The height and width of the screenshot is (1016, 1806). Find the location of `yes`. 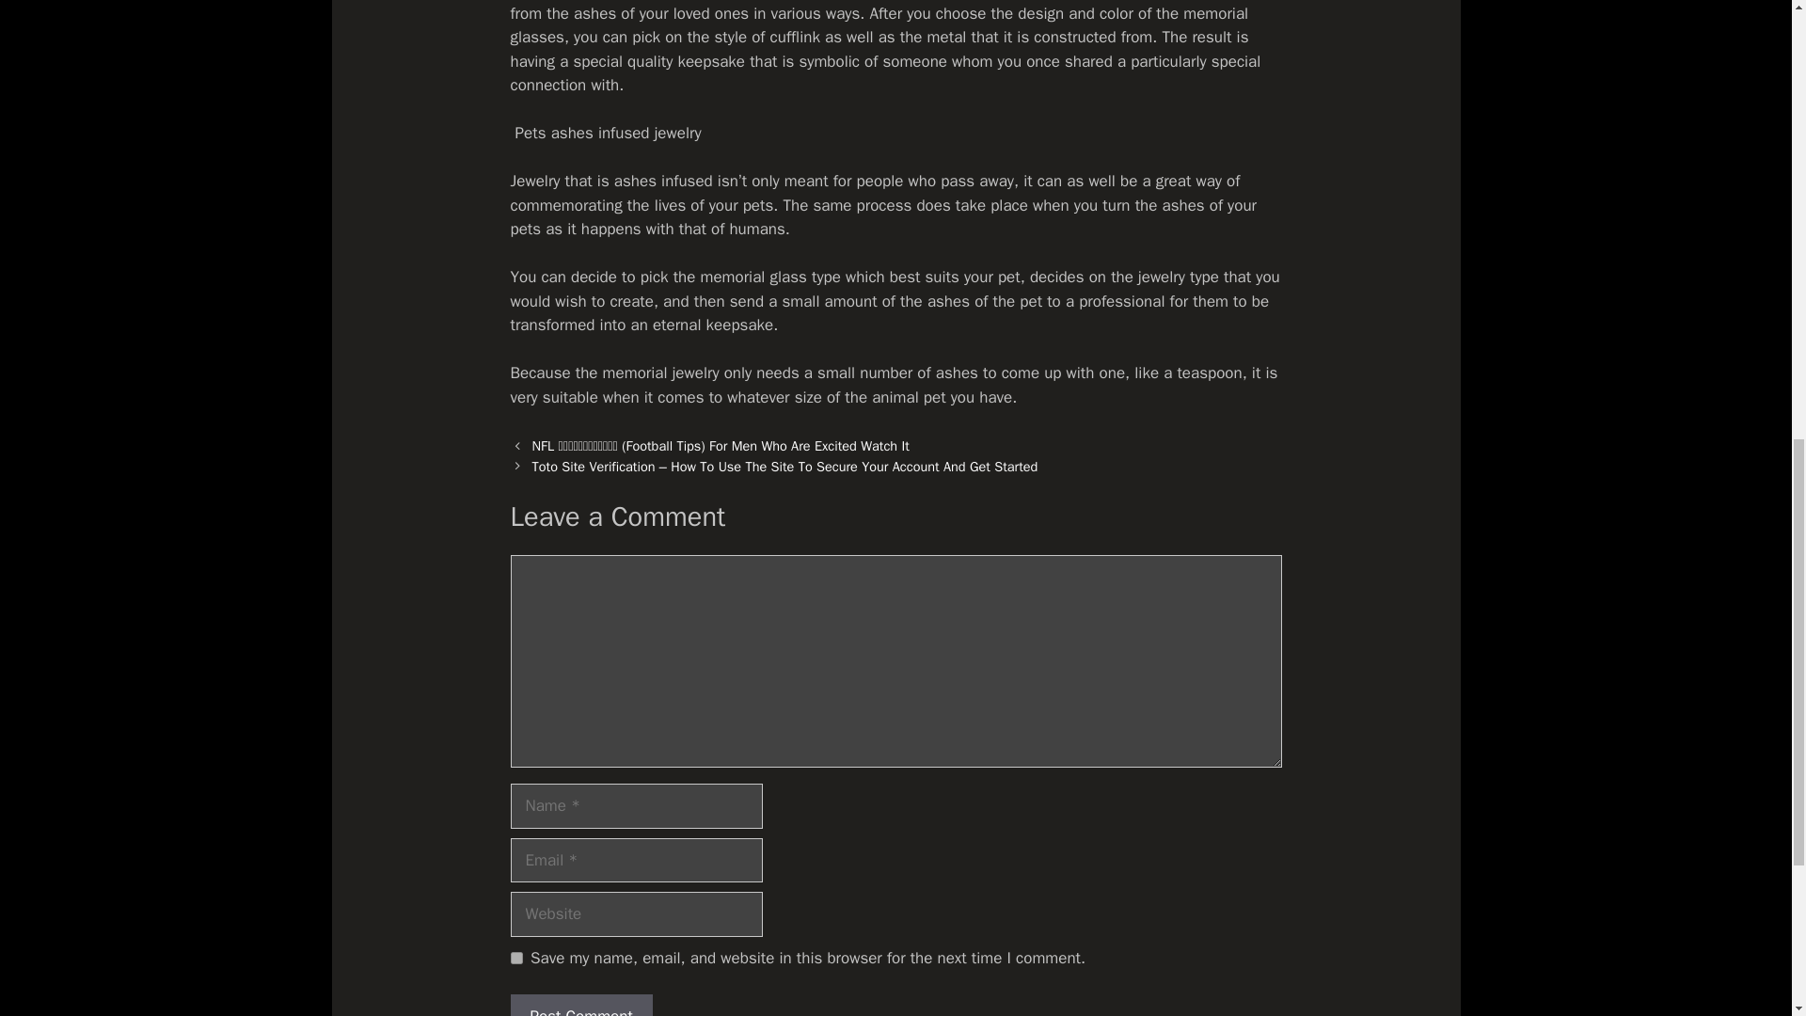

yes is located at coordinates (515, 958).